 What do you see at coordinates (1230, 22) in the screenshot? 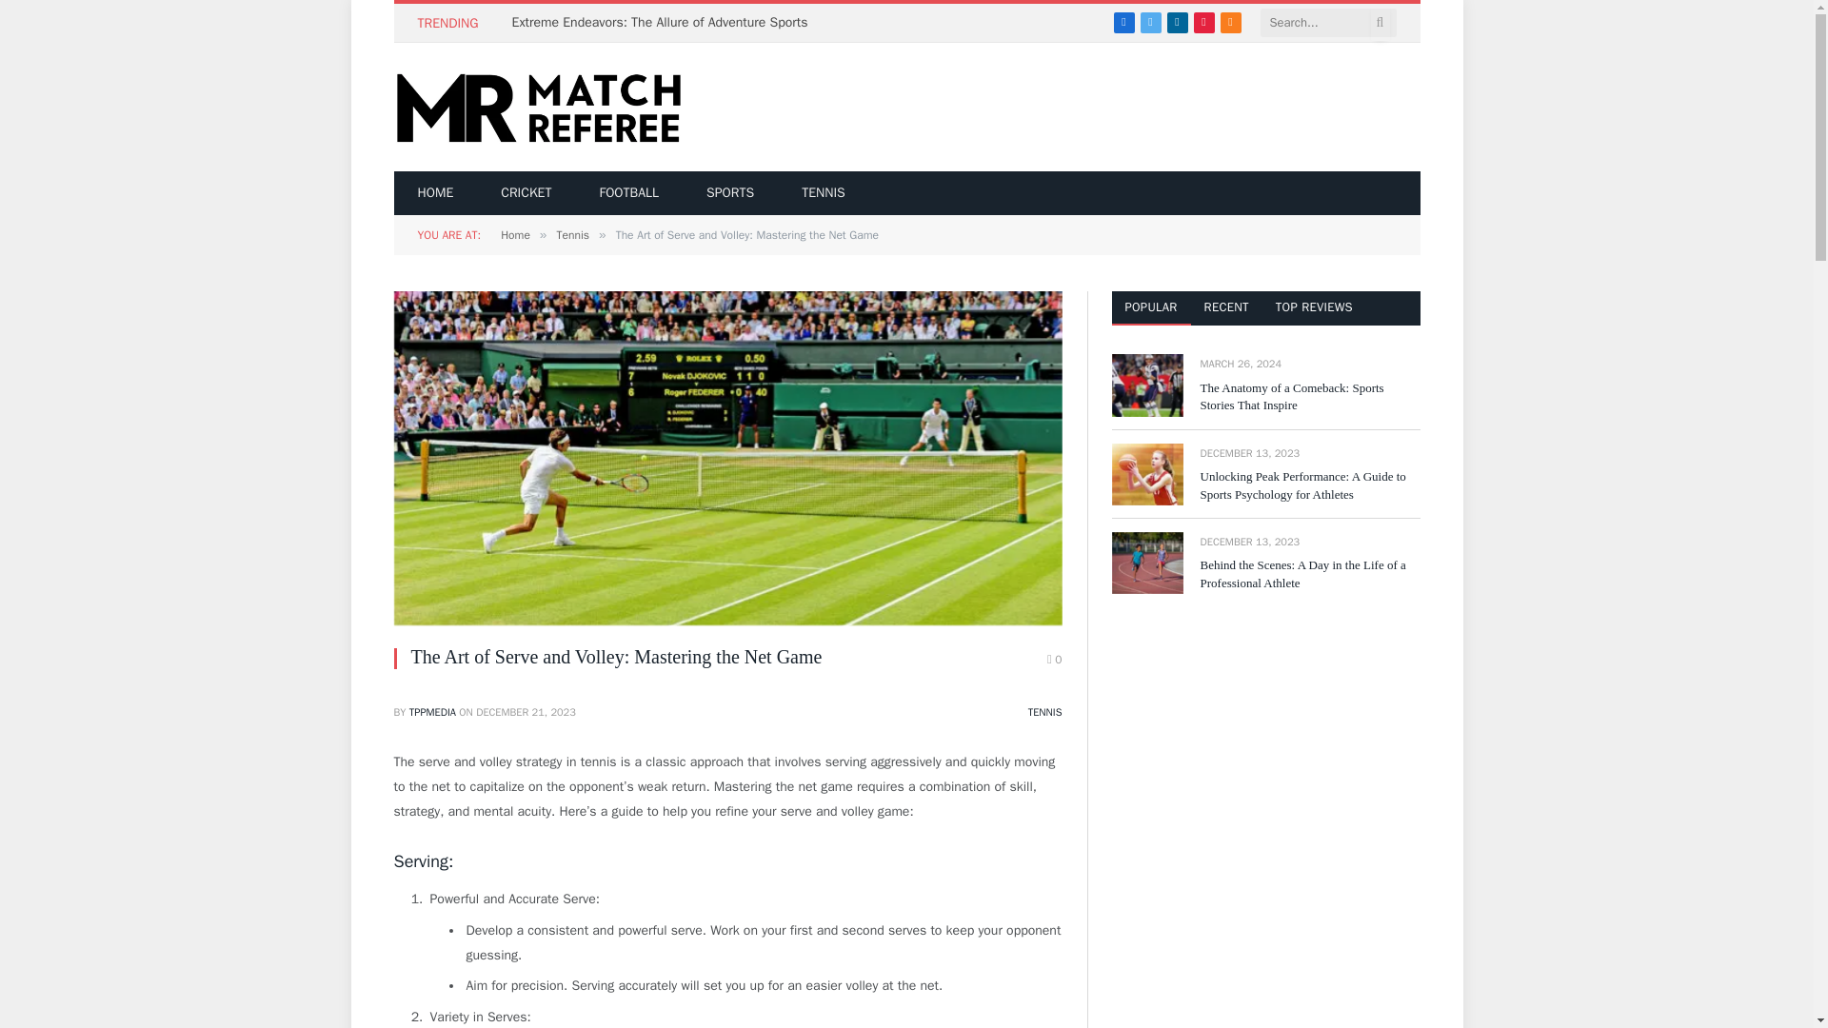
I see `RSS` at bounding box center [1230, 22].